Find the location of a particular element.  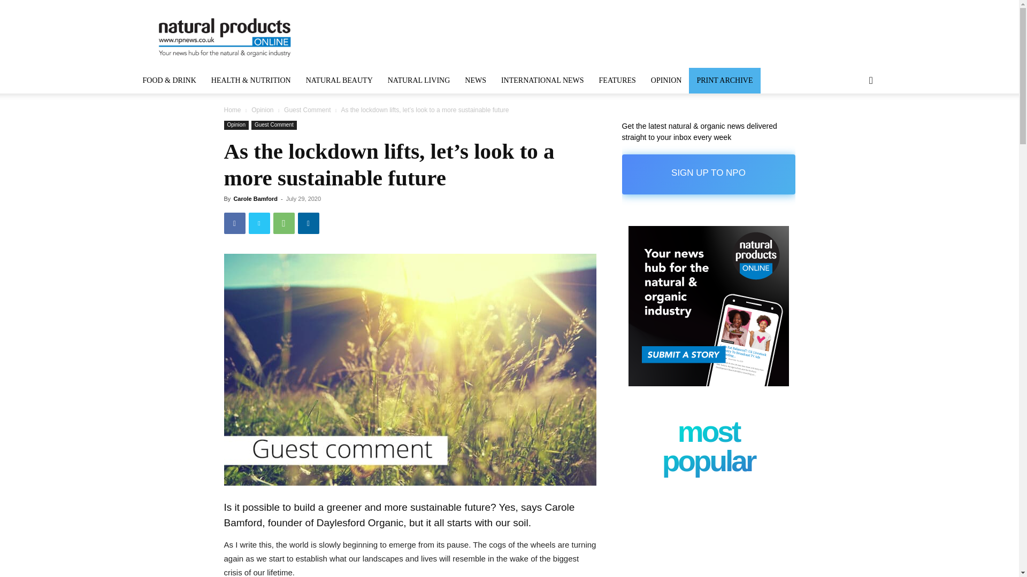

WhatsApp is located at coordinates (283, 223).